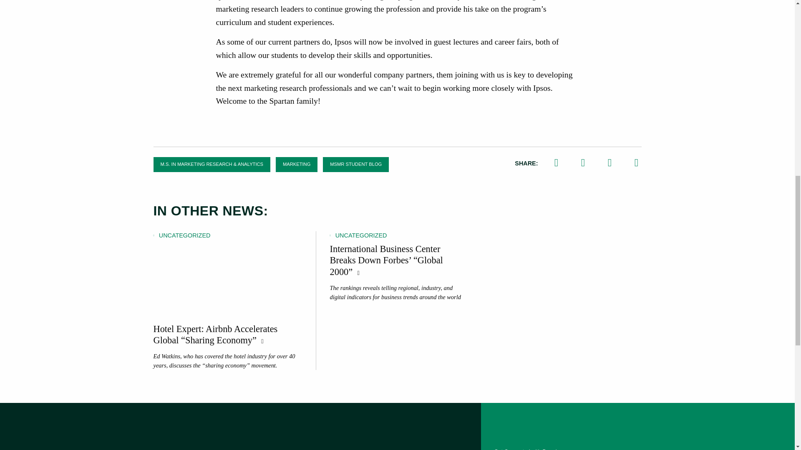 The image size is (801, 450). What do you see at coordinates (610, 163) in the screenshot?
I see `Email` at bounding box center [610, 163].